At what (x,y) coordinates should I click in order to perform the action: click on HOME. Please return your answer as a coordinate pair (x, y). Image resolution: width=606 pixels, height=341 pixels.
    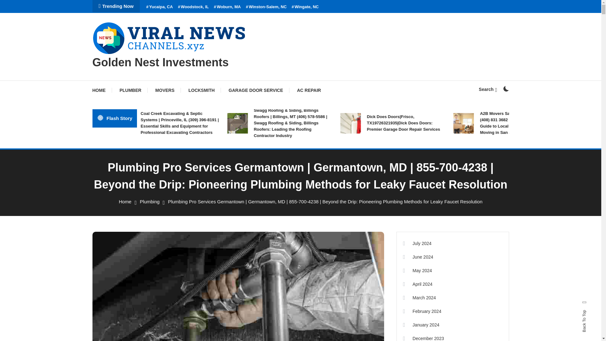
    Looking at the image, I should click on (102, 90).